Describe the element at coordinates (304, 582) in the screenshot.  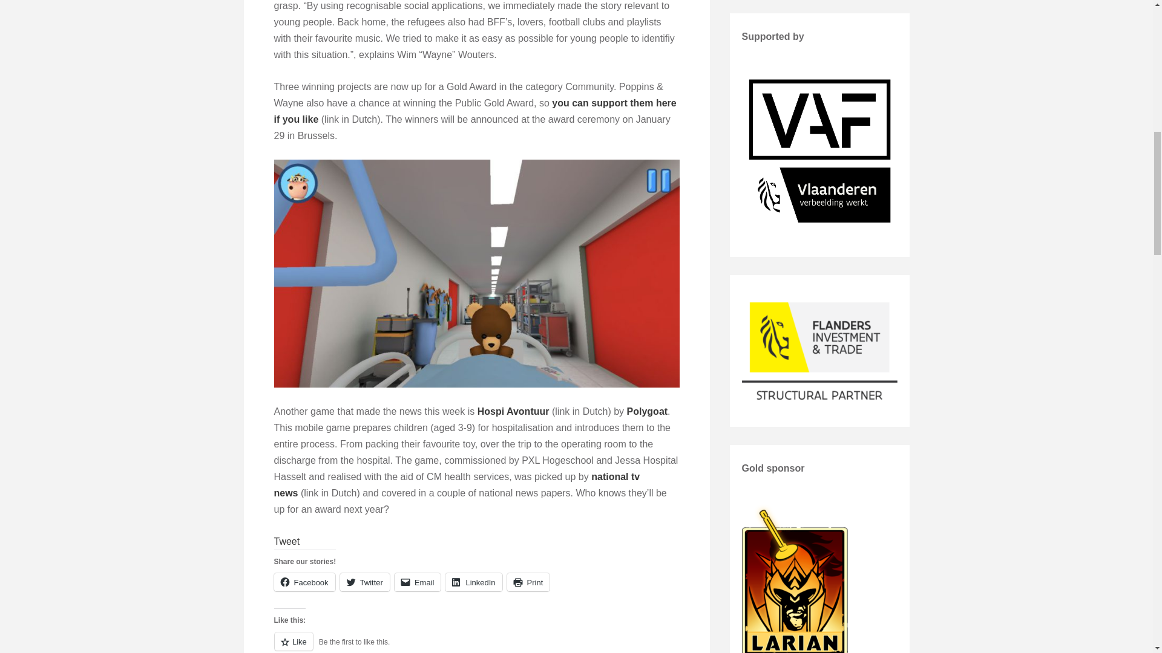
I see `Click to share on Facebook` at that location.